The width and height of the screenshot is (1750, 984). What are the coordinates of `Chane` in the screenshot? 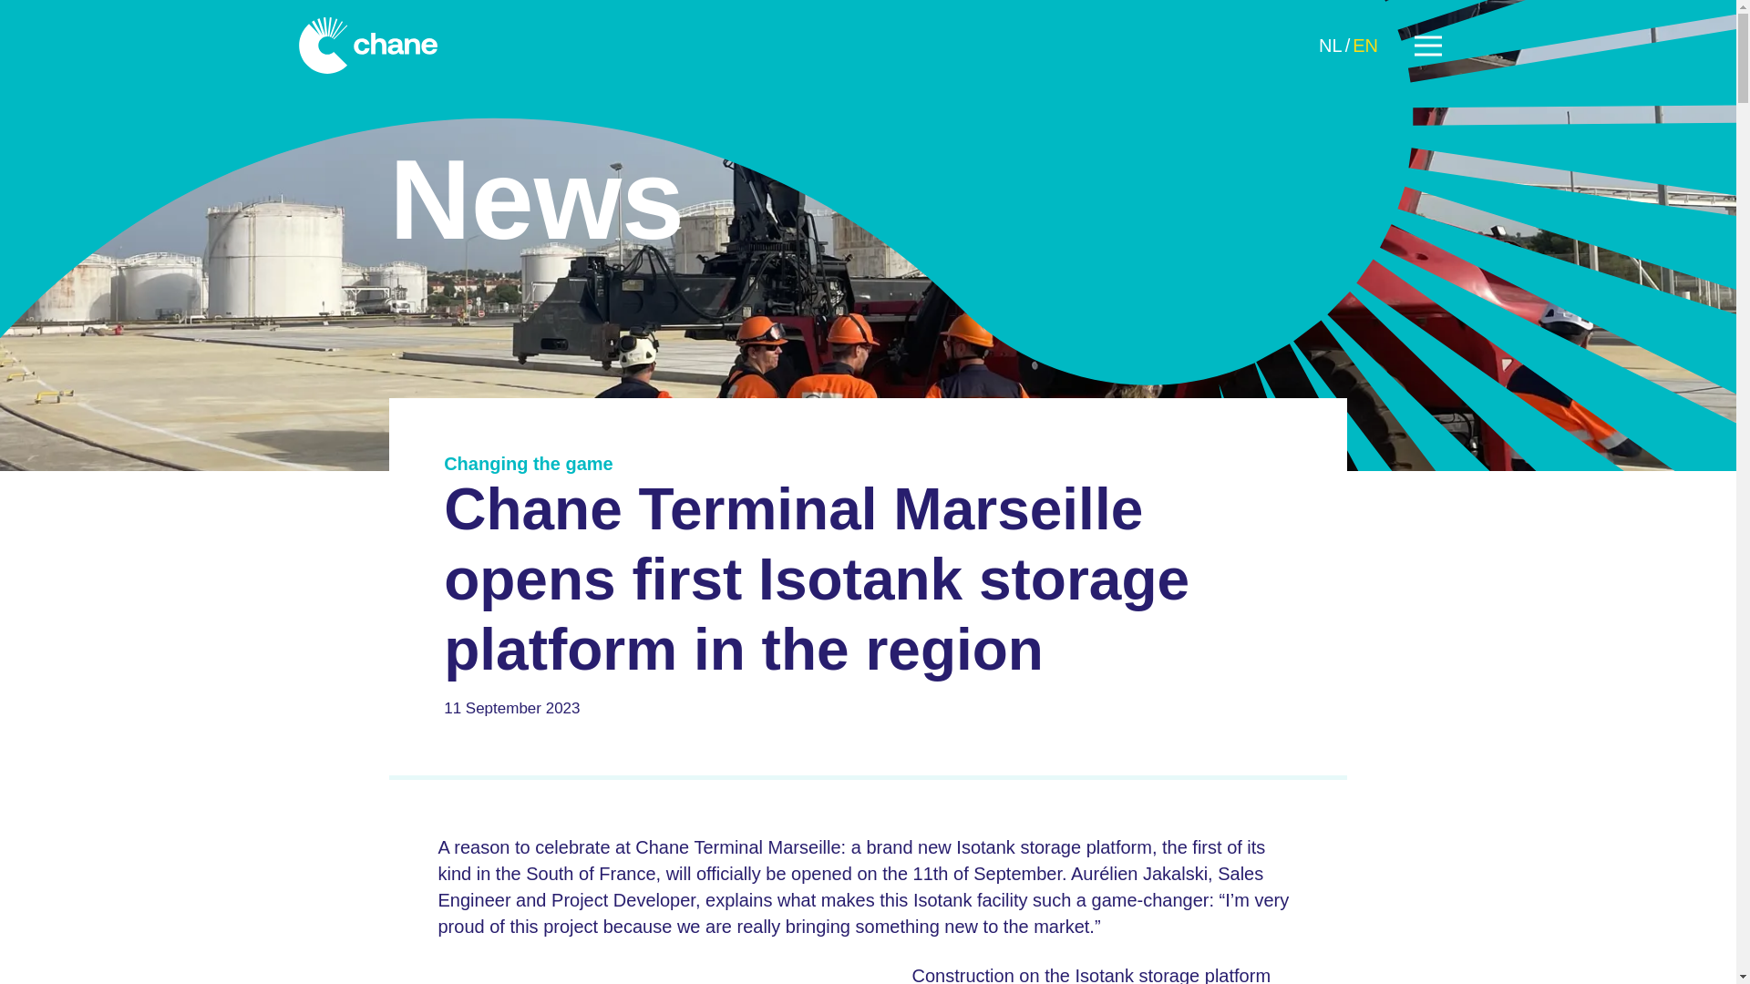 It's located at (368, 46).